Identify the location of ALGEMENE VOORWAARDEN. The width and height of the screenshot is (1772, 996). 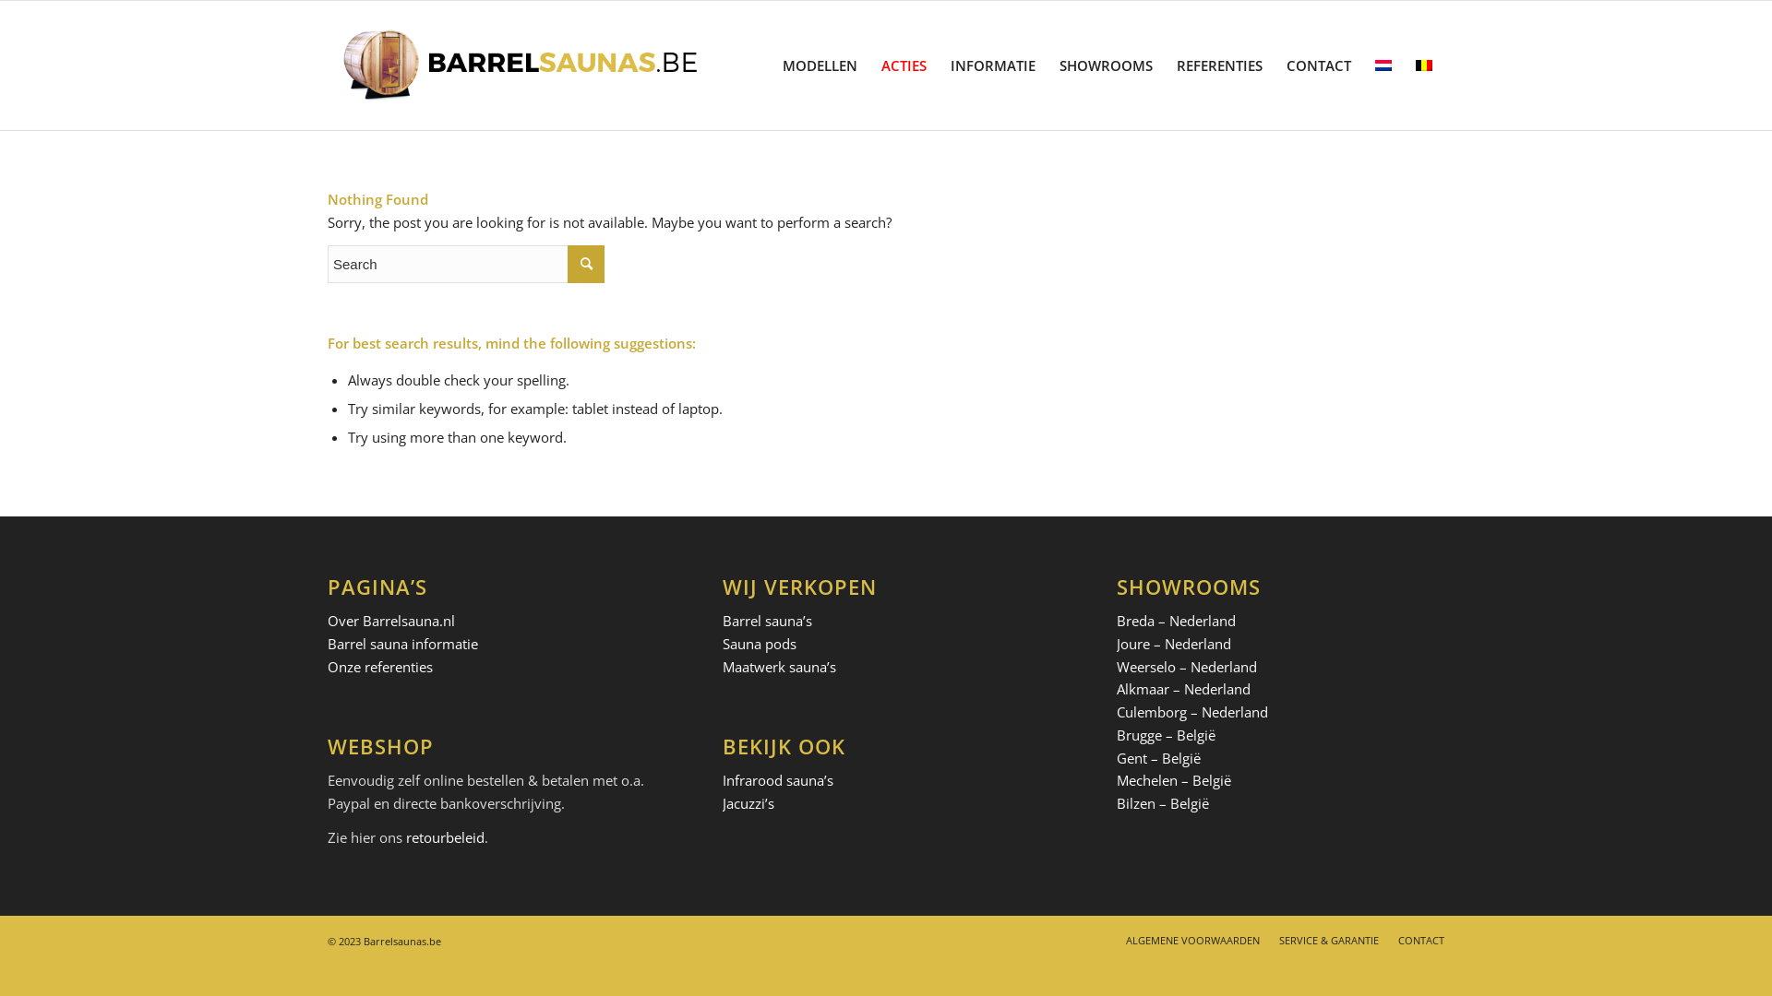
(1192, 941).